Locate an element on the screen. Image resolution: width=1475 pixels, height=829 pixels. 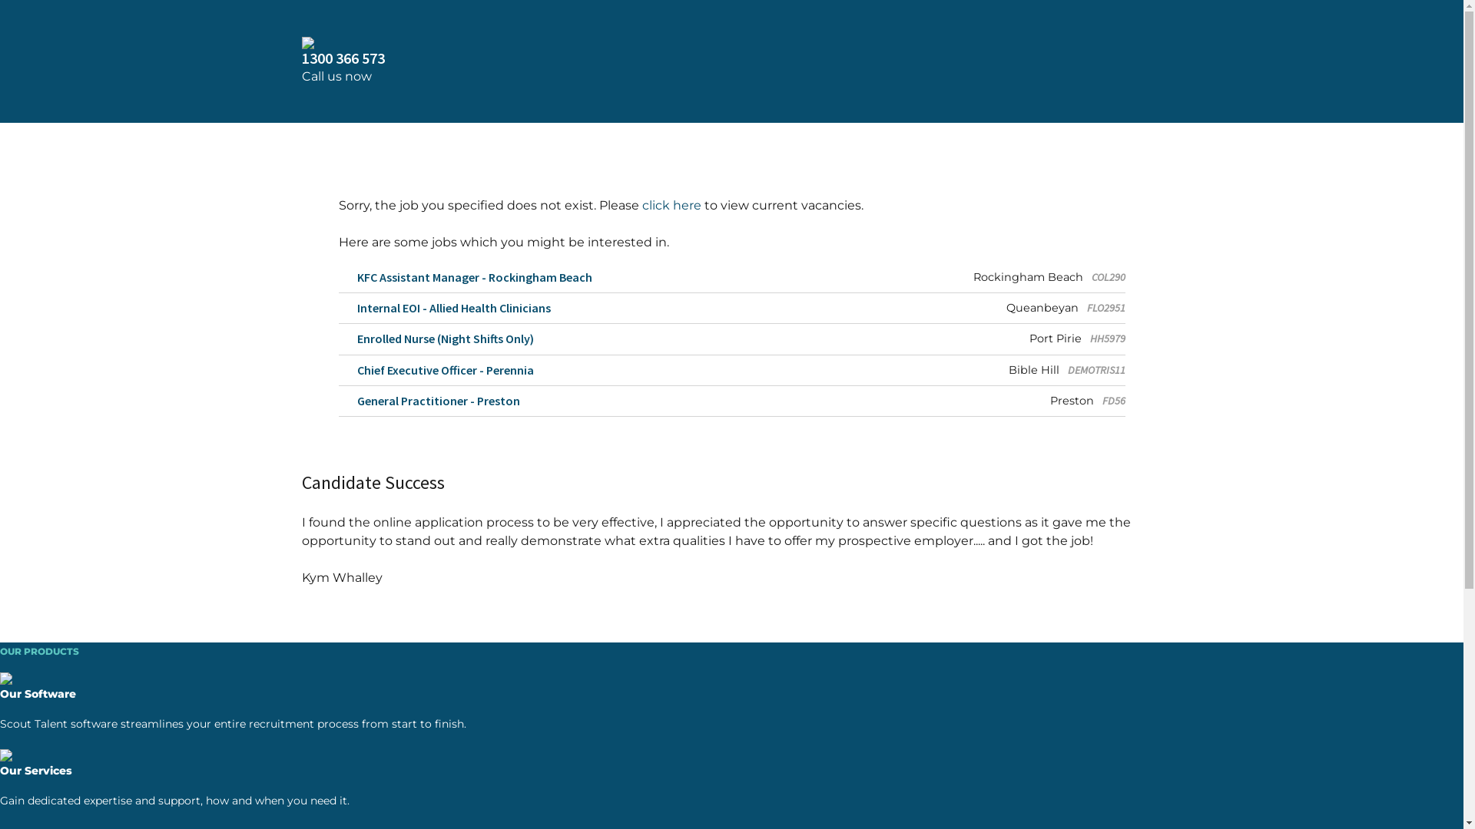
click here is located at coordinates (671, 206).